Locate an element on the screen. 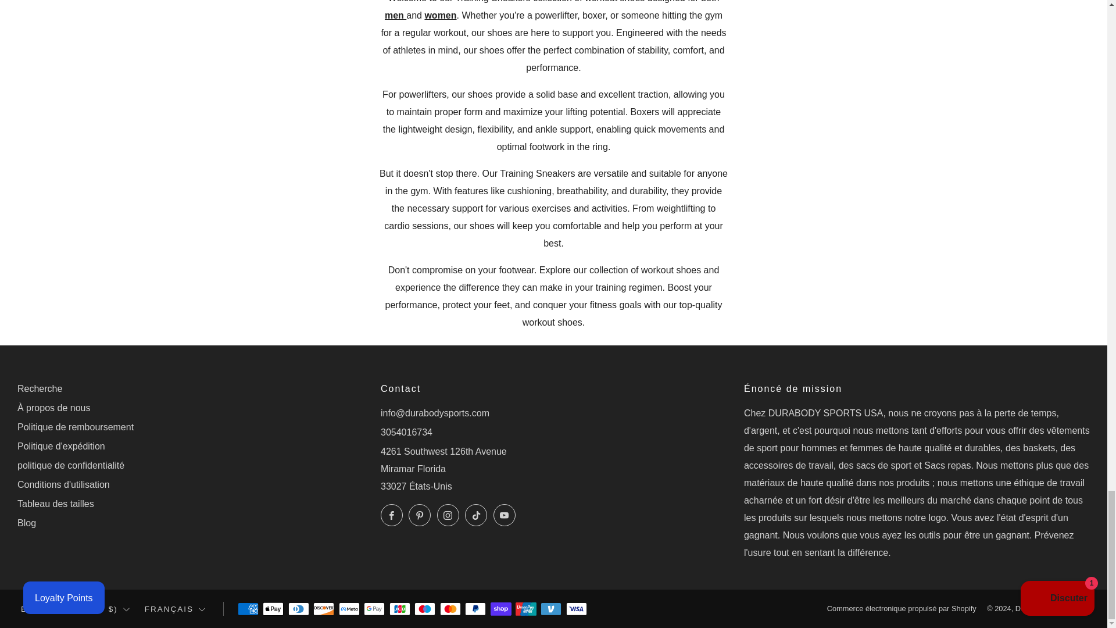 Image resolution: width=1116 pixels, height=628 pixels. Mastercard is located at coordinates (450, 609).